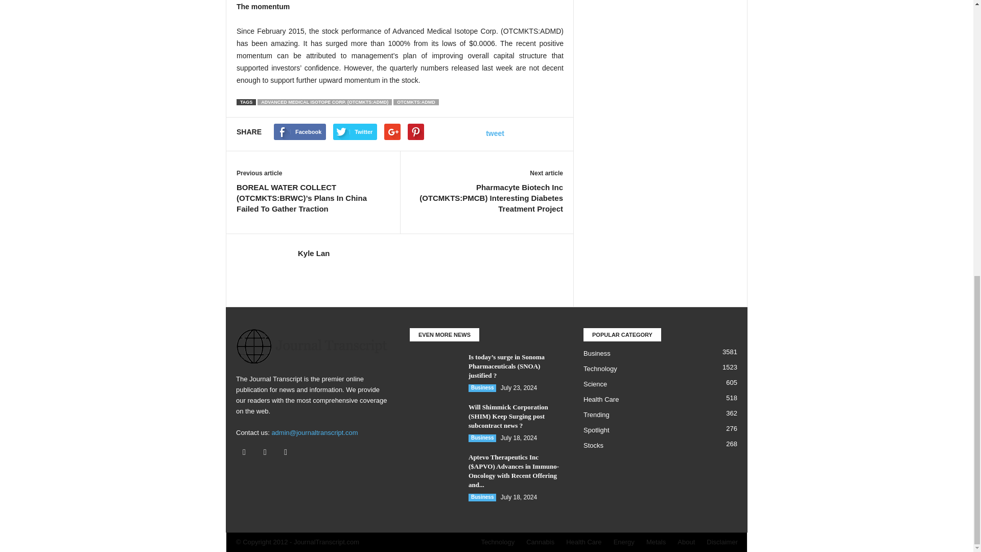 Image resolution: width=981 pixels, height=552 pixels. What do you see at coordinates (267, 453) in the screenshot?
I see `Twitter` at bounding box center [267, 453].